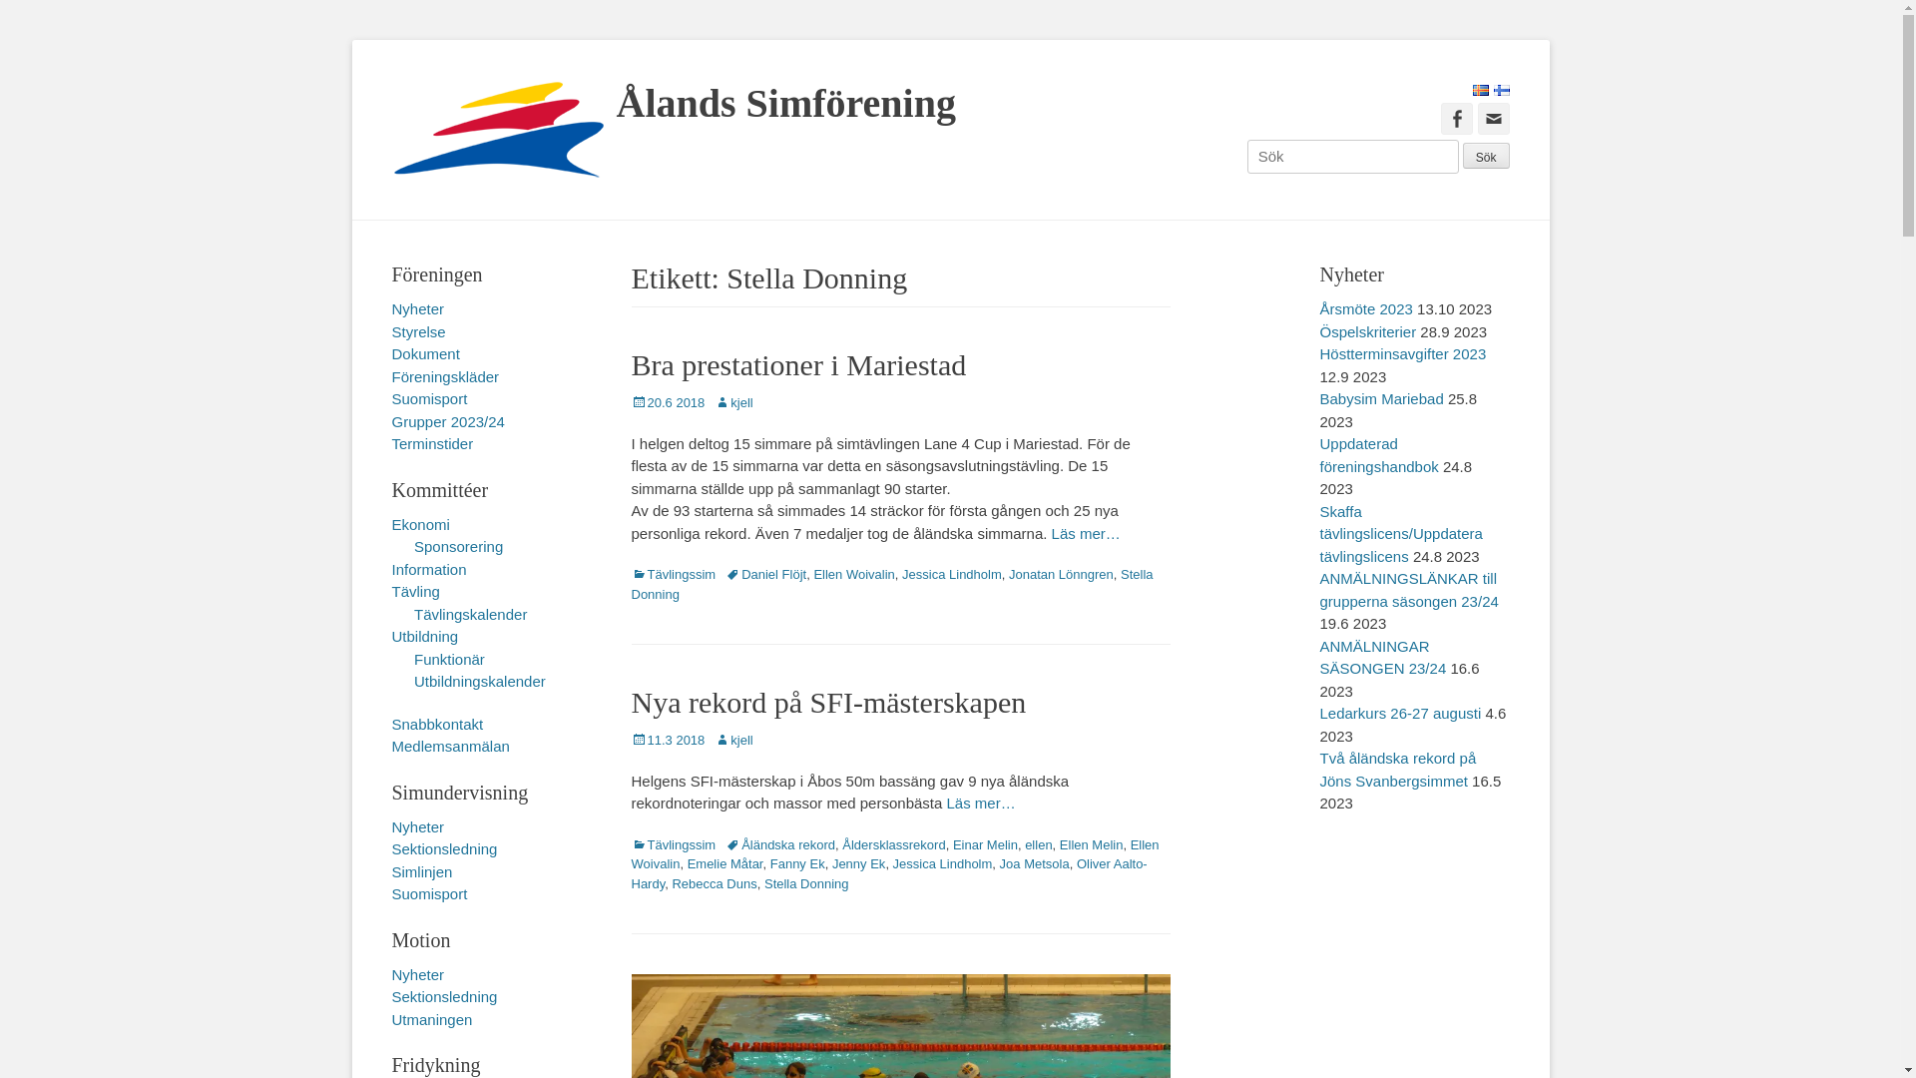 The image size is (1916, 1078). What do you see at coordinates (421, 870) in the screenshot?
I see `Simlinjen` at bounding box center [421, 870].